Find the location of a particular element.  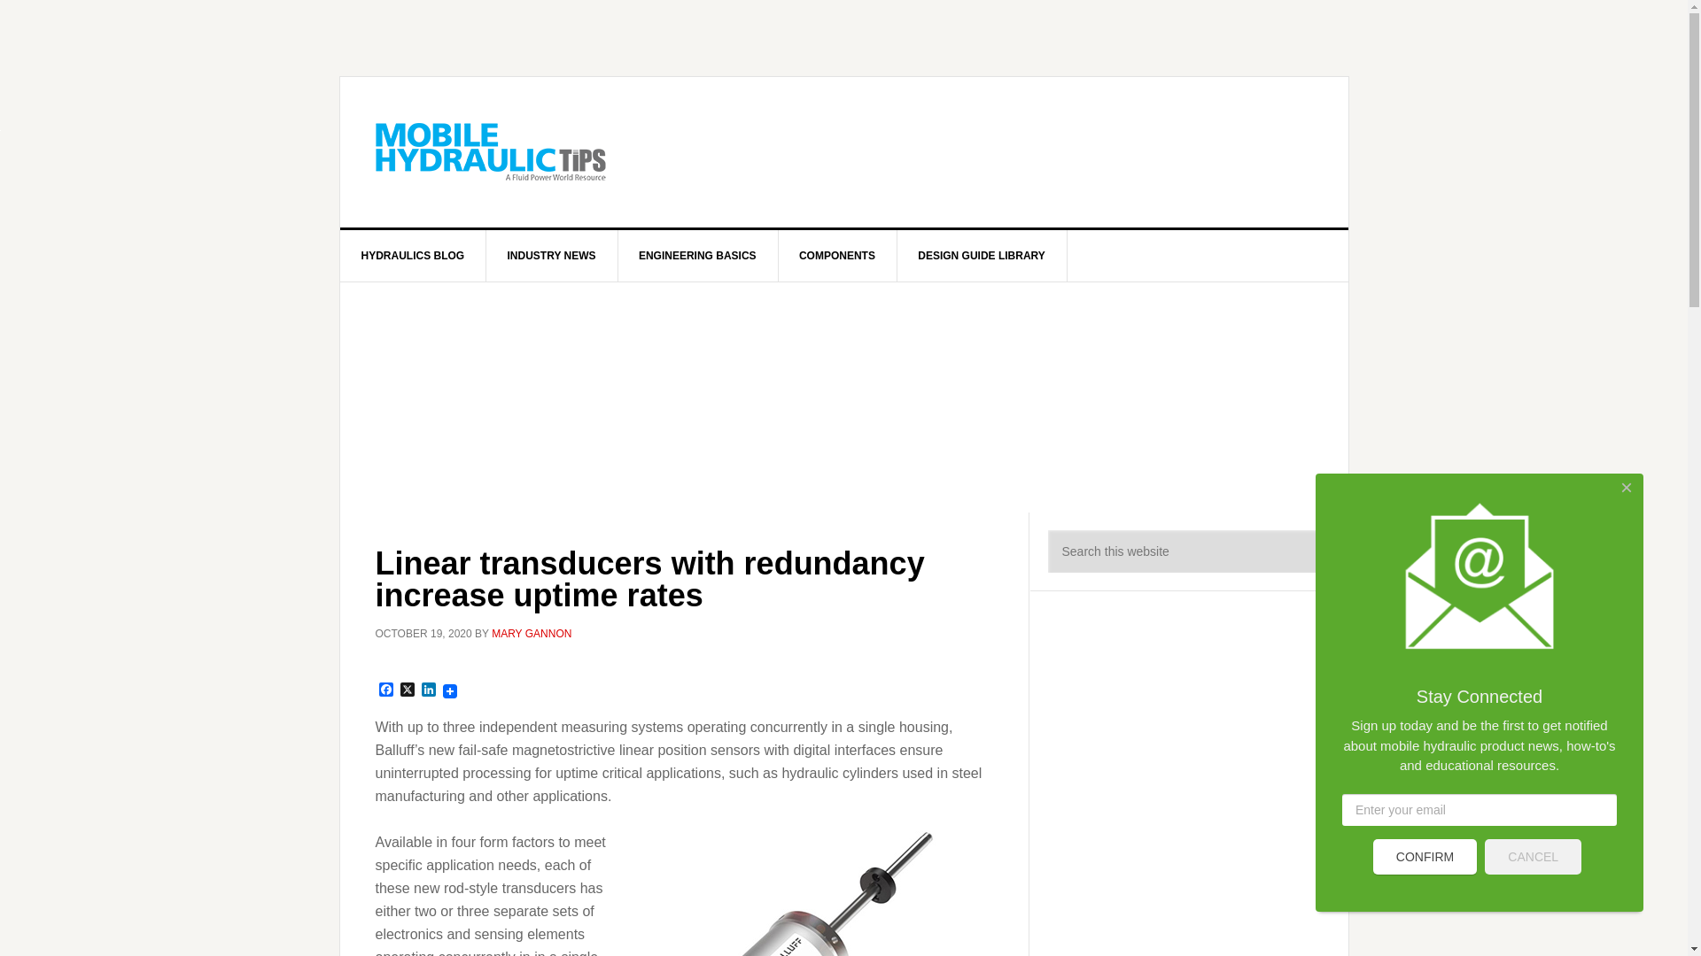

MOBILE HYDRAULIC TIPS is located at coordinates (491, 152).